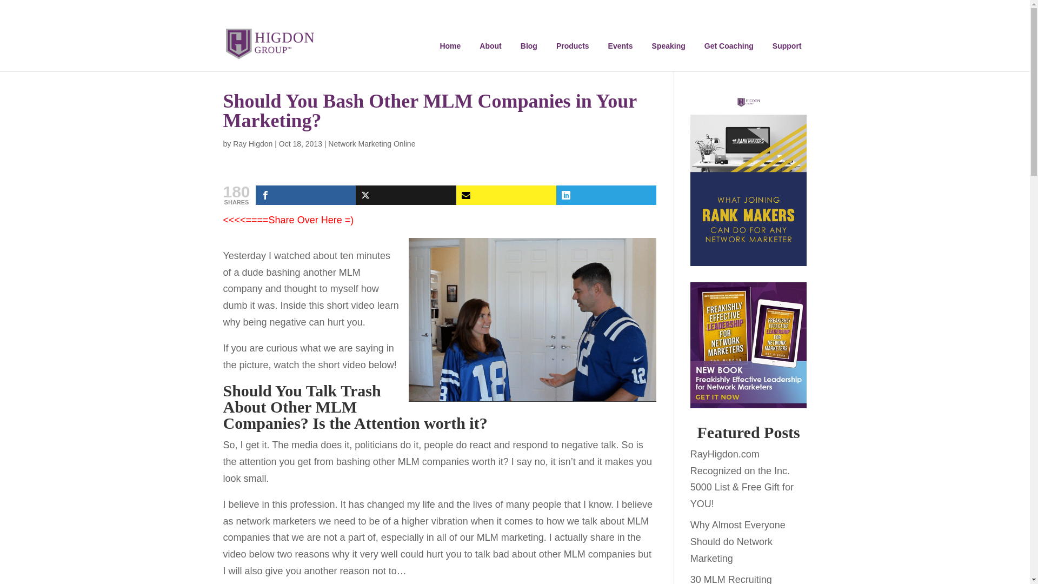  What do you see at coordinates (490, 45) in the screenshot?
I see `About` at bounding box center [490, 45].